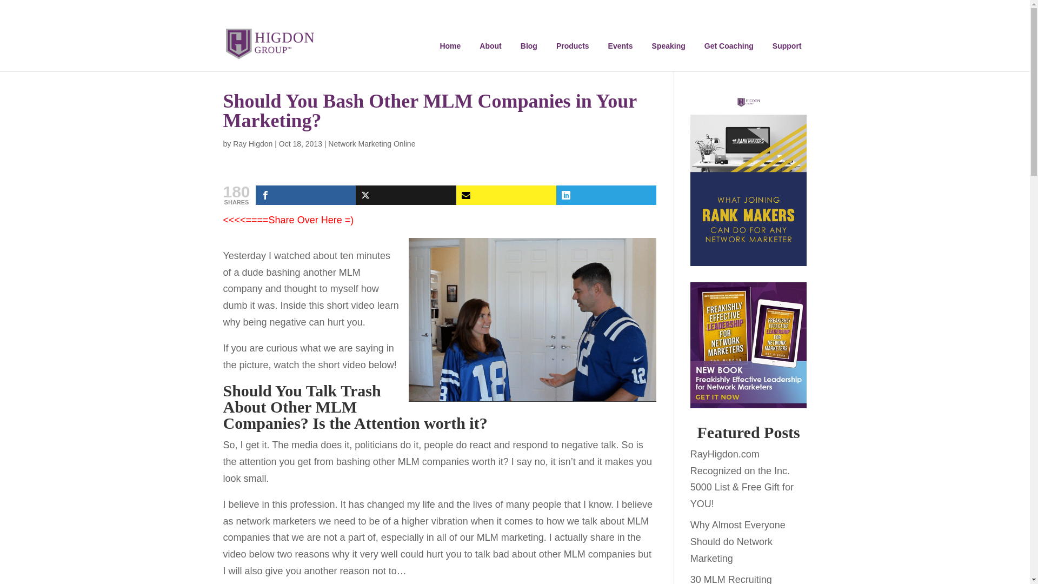  What do you see at coordinates (490, 45) in the screenshot?
I see `About` at bounding box center [490, 45].